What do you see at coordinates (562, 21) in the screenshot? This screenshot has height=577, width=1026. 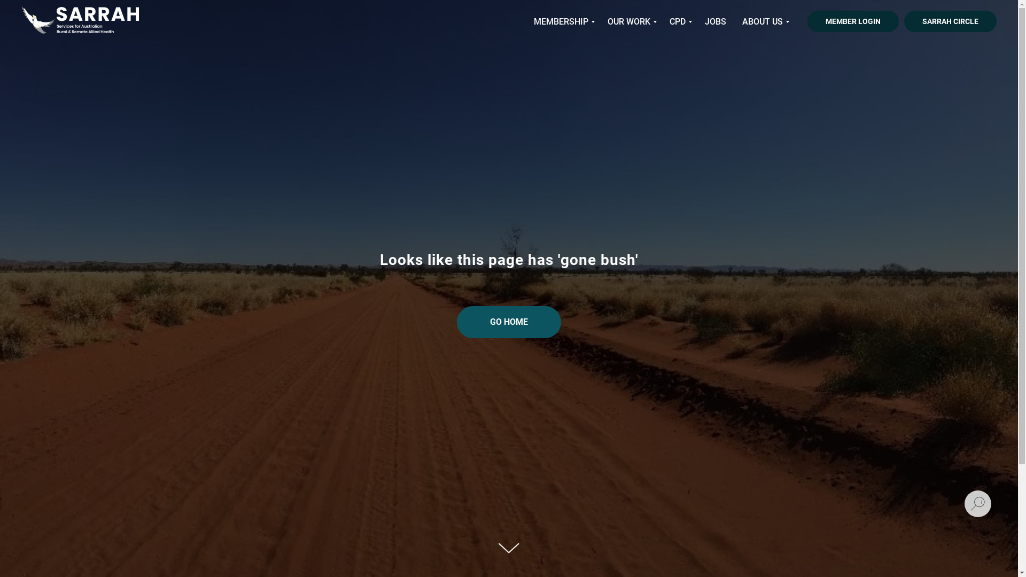 I see `MEMBERSHIP` at bounding box center [562, 21].